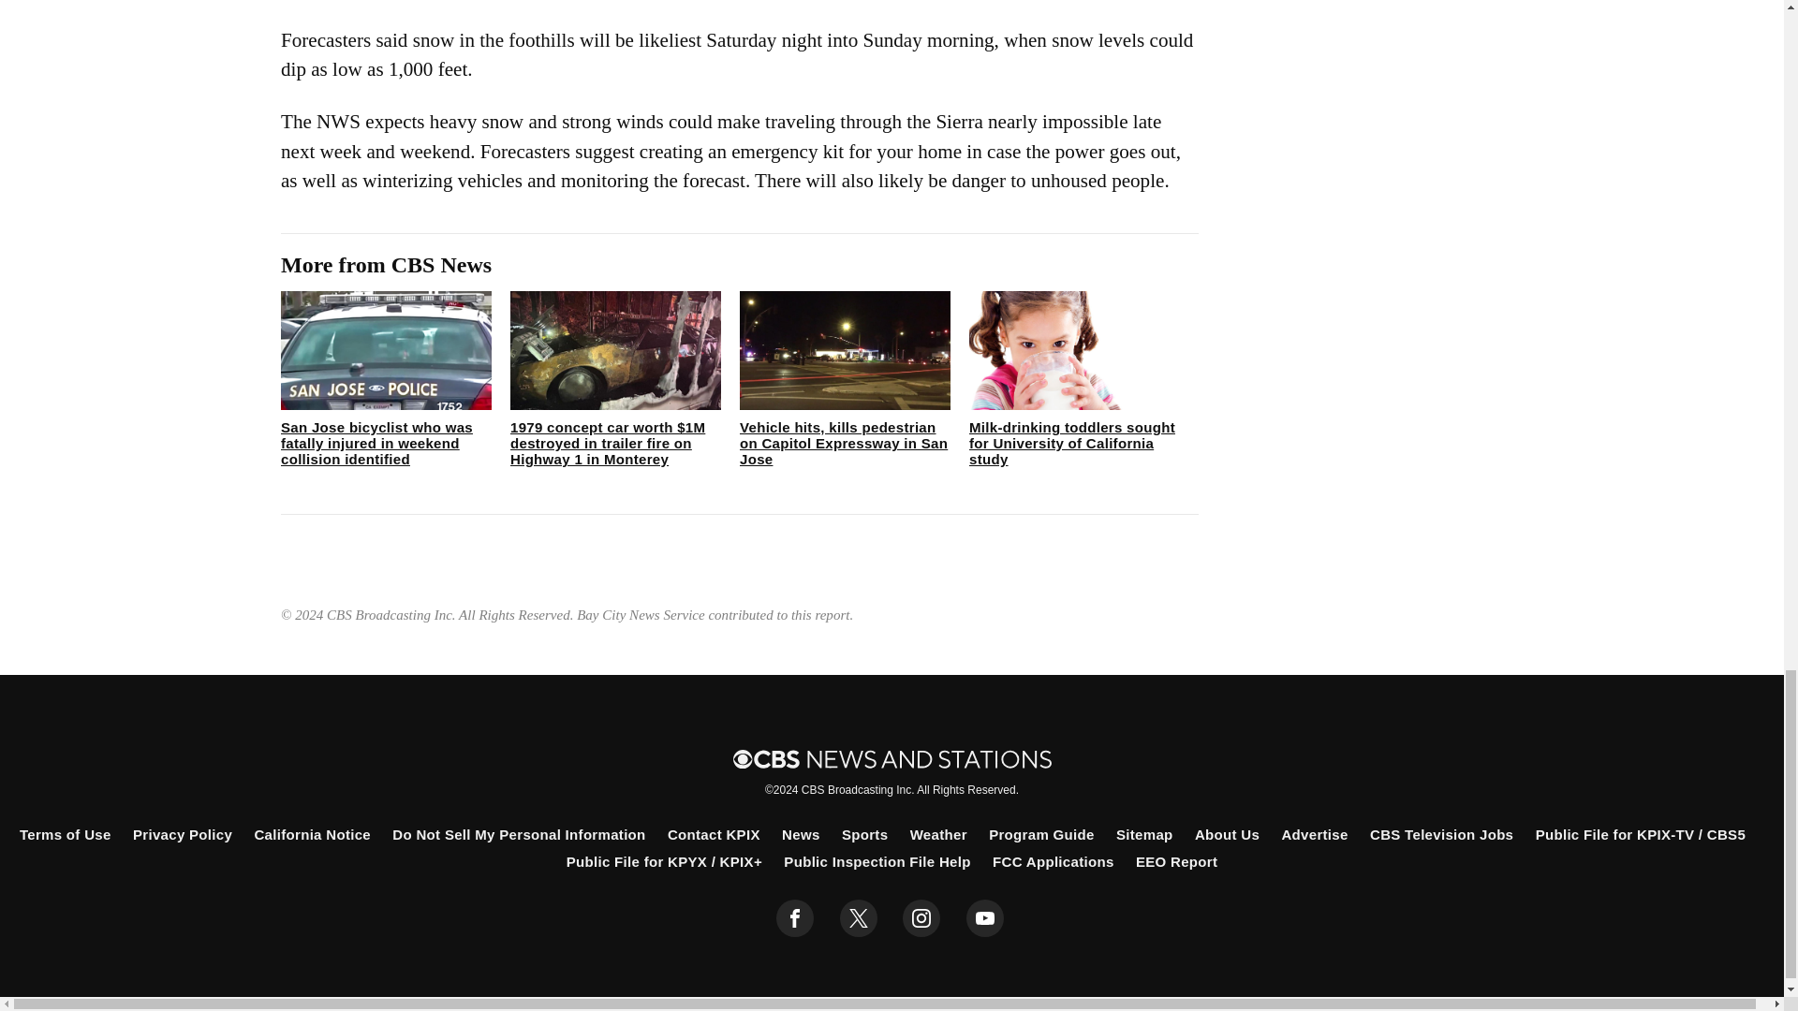  What do you see at coordinates (795, 918) in the screenshot?
I see `facebook` at bounding box center [795, 918].